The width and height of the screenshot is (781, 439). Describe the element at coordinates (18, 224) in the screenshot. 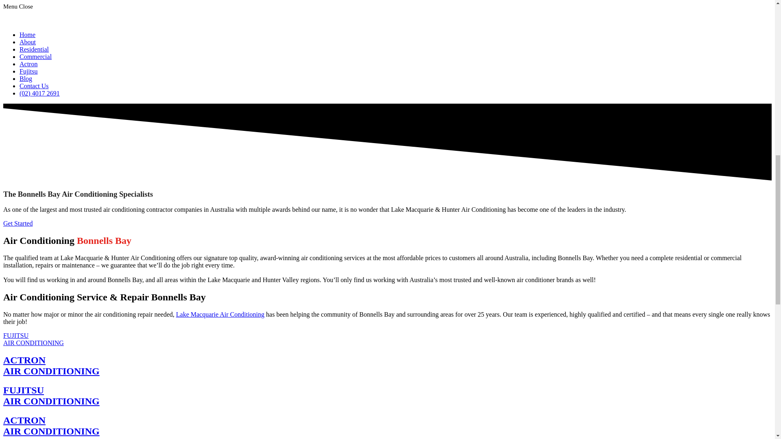

I see `Menu Close` at that location.